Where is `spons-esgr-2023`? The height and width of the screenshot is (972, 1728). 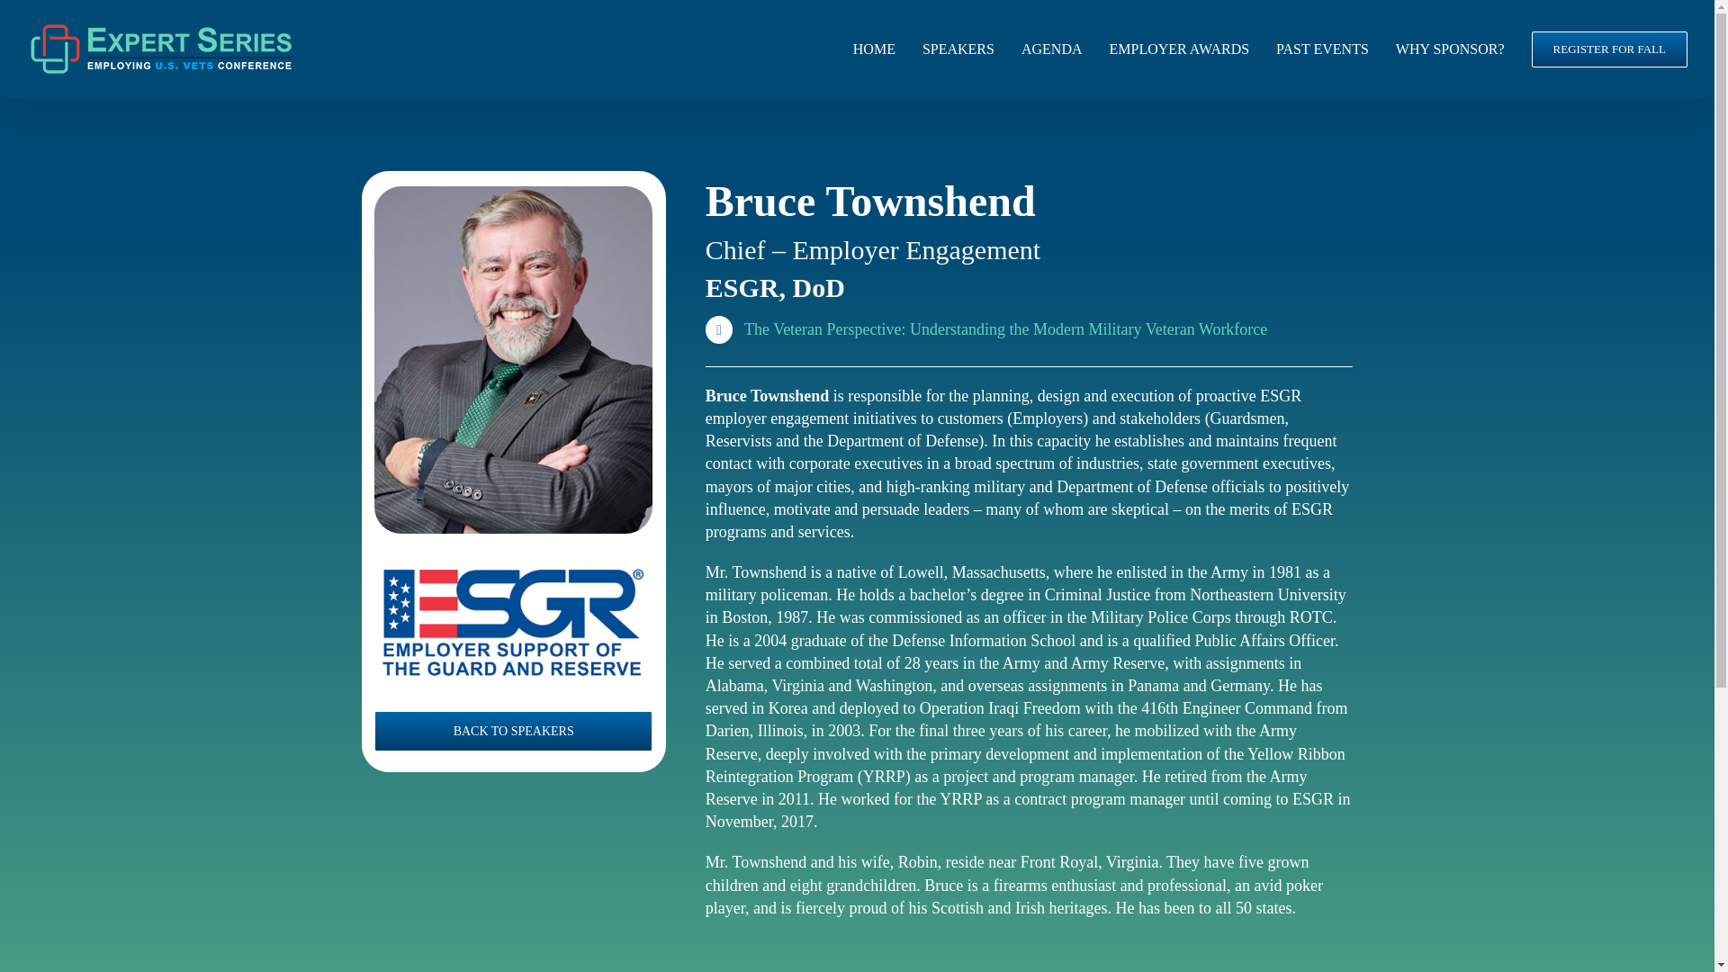
spons-esgr-2023 is located at coordinates (513, 623).